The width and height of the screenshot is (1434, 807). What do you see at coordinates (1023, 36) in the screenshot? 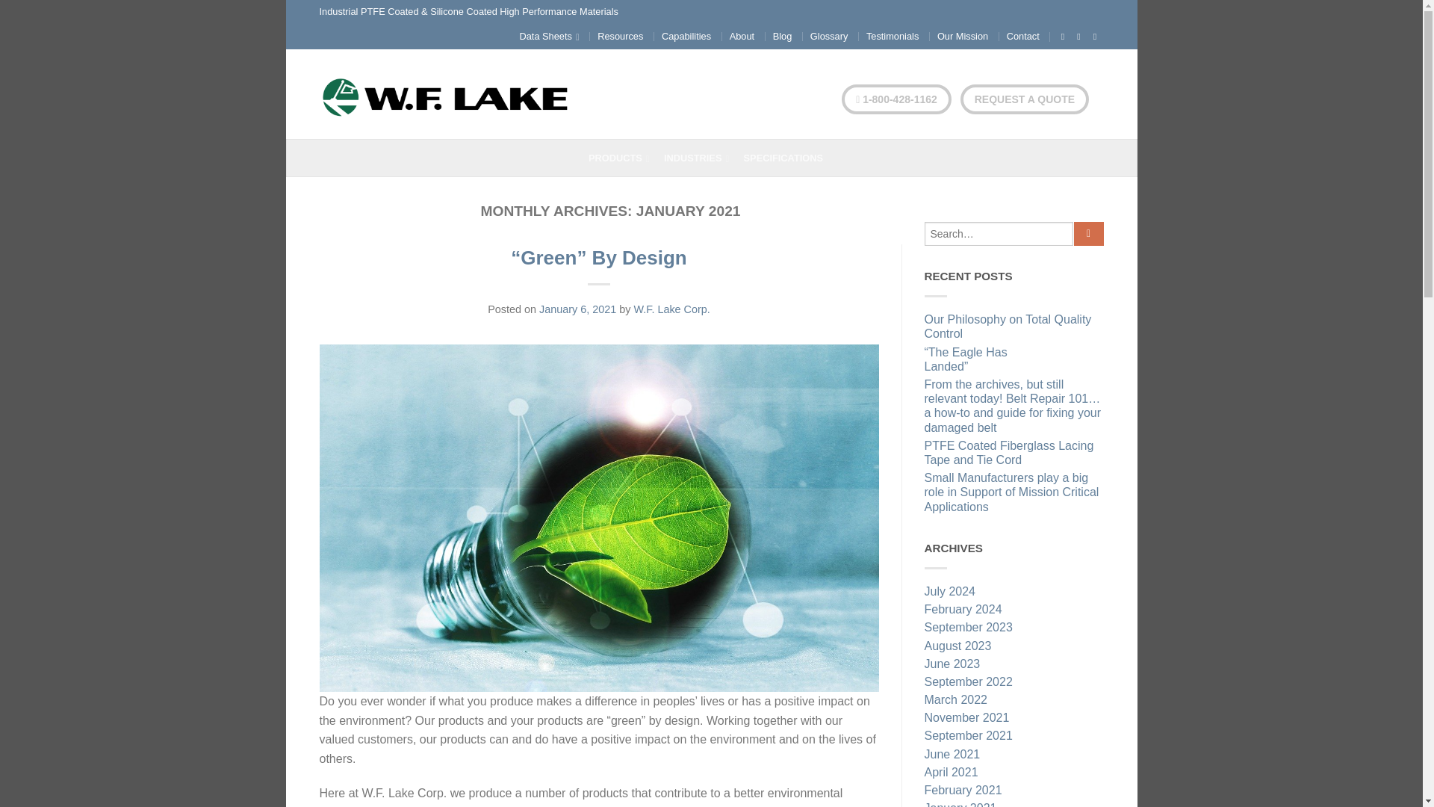
I see `Contact` at bounding box center [1023, 36].